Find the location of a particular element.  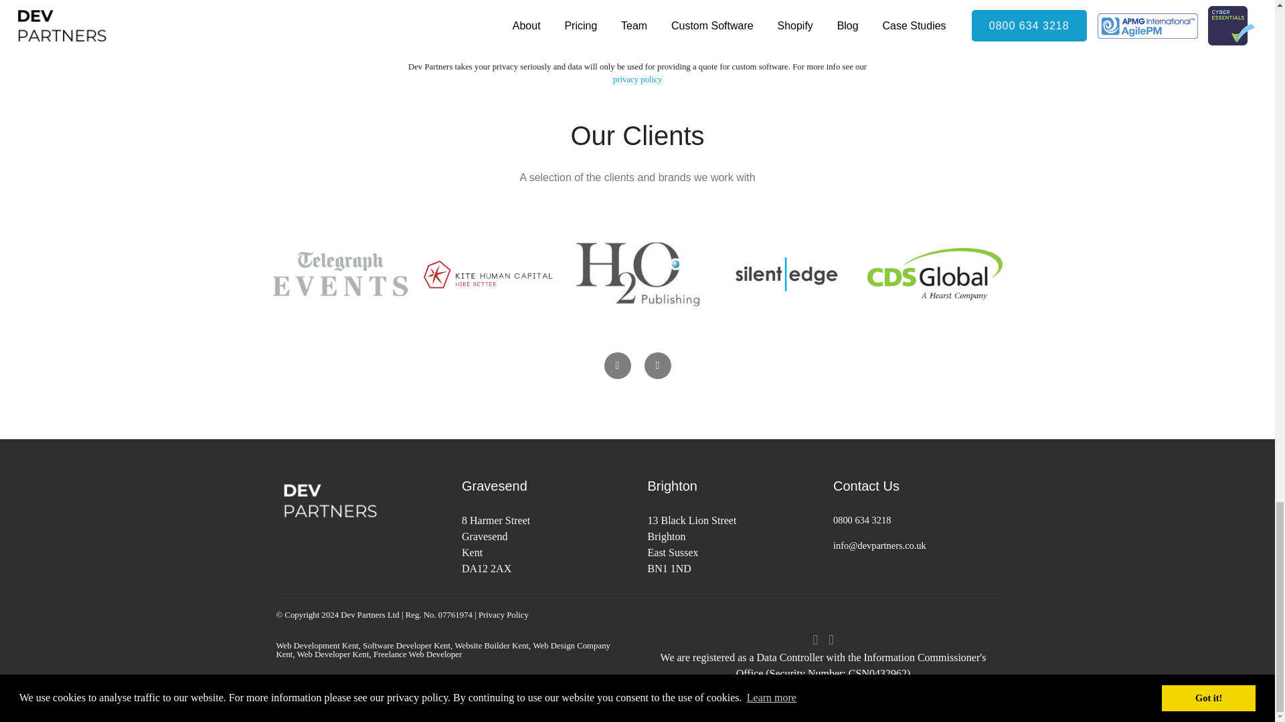

0800 634 3218 is located at coordinates (861, 520).